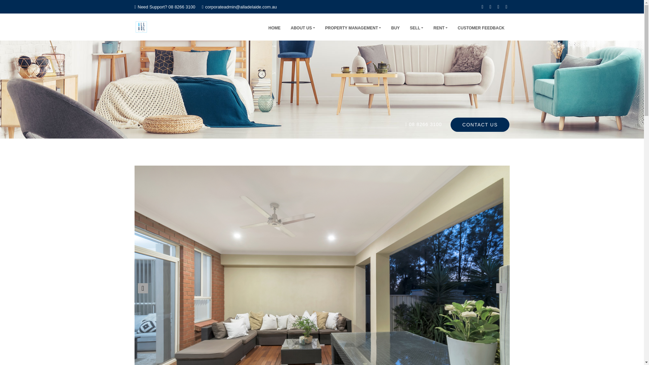 The image size is (649, 365). What do you see at coordinates (353, 27) in the screenshot?
I see `PROPERTY MANAGEMENT` at bounding box center [353, 27].